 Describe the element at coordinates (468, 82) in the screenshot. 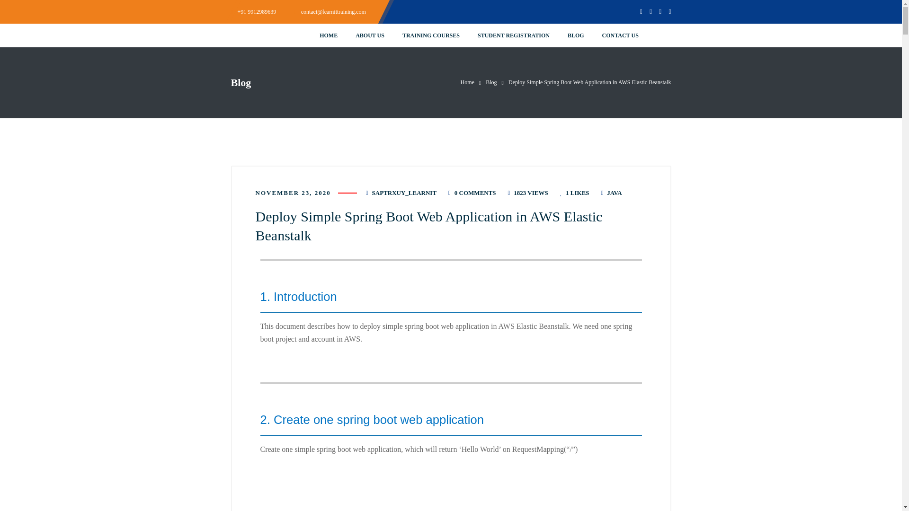

I see `Learn It Training` at that location.